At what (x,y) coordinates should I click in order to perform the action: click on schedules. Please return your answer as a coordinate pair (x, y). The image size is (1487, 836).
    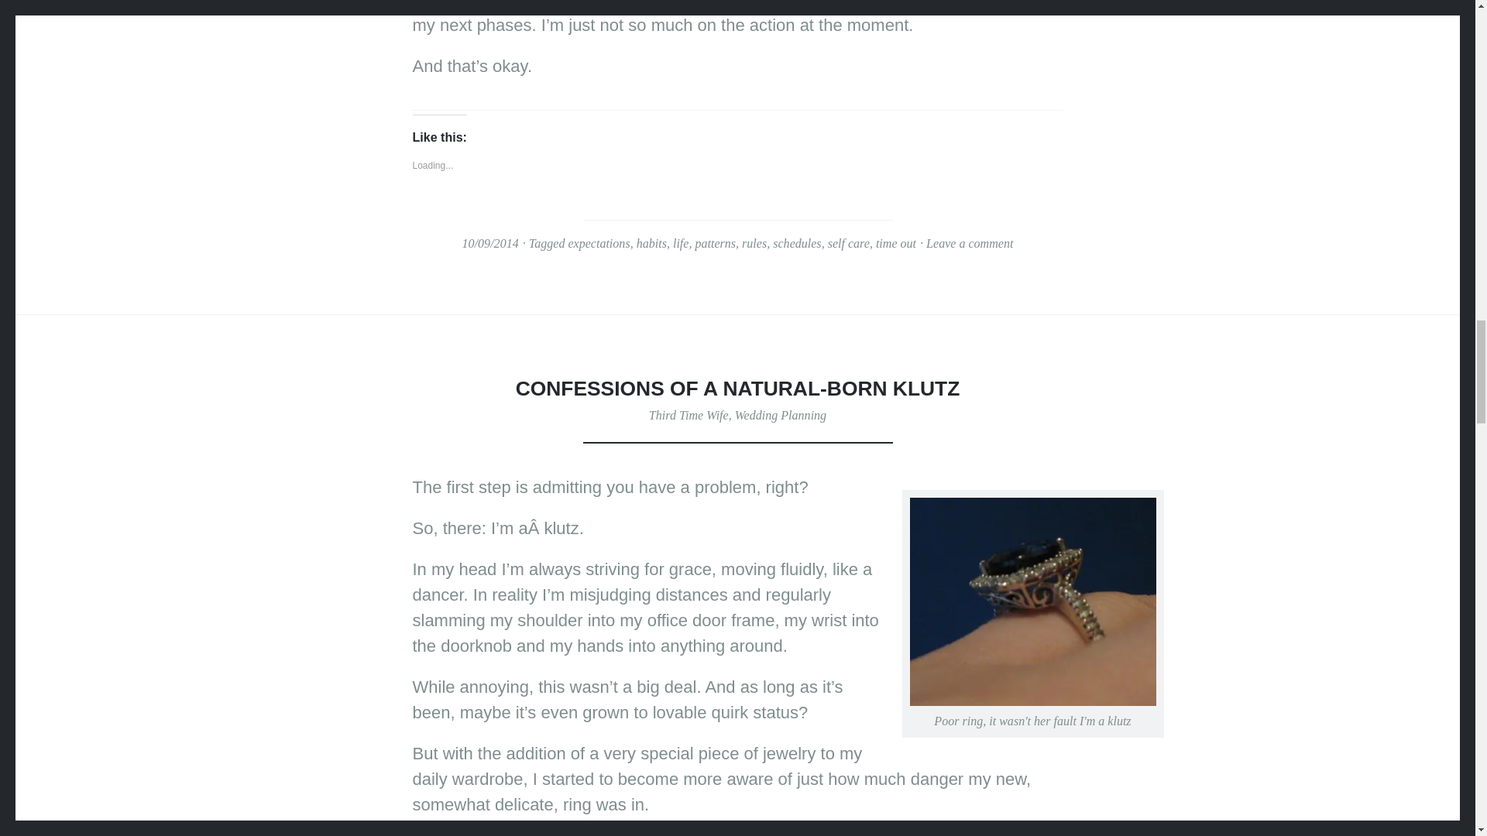
    Looking at the image, I should click on (796, 243).